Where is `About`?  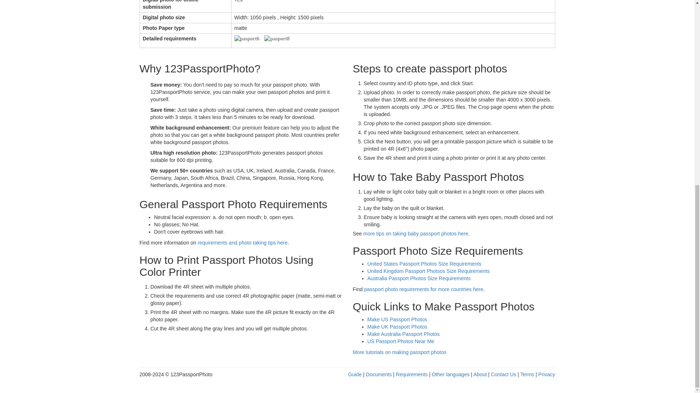 About is located at coordinates (481, 374).